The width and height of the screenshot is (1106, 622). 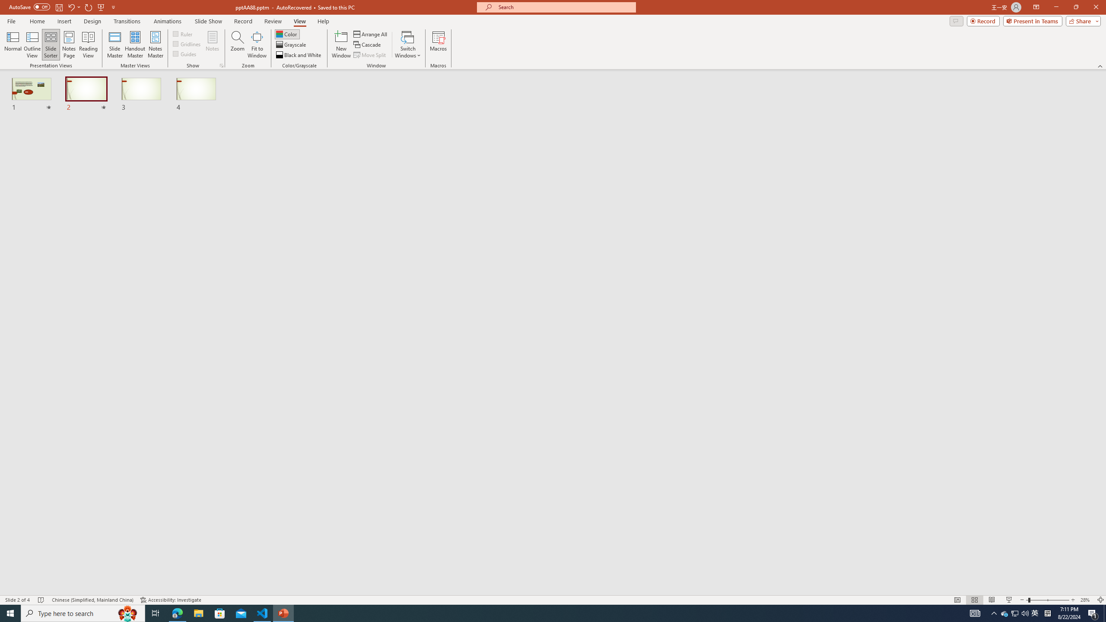 I want to click on Handout Master, so click(x=135, y=44).